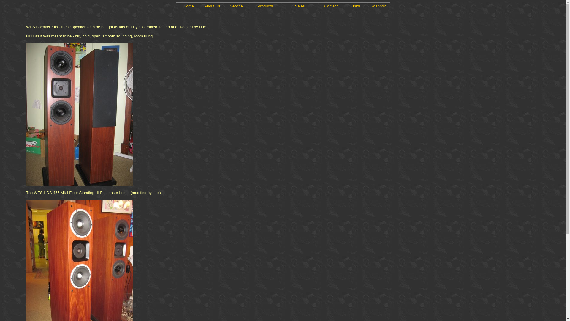 This screenshot has width=570, height=321. Describe the element at coordinates (378, 7) in the screenshot. I see `Soapbox` at that location.